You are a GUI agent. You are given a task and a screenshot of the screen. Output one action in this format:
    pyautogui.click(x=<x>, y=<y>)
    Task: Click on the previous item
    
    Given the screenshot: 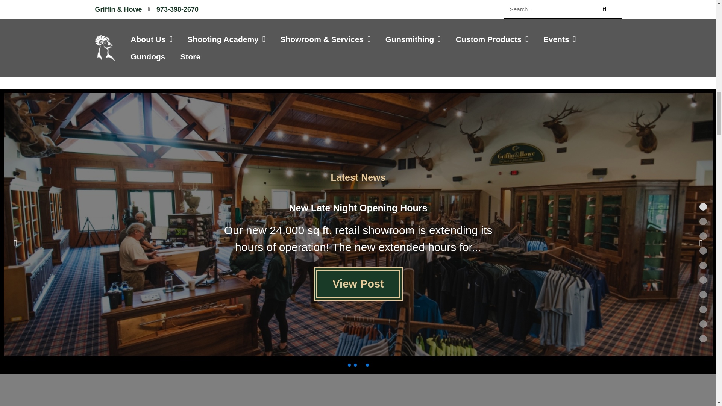 What is the action you would take?
    pyautogui.click(x=15, y=243)
    